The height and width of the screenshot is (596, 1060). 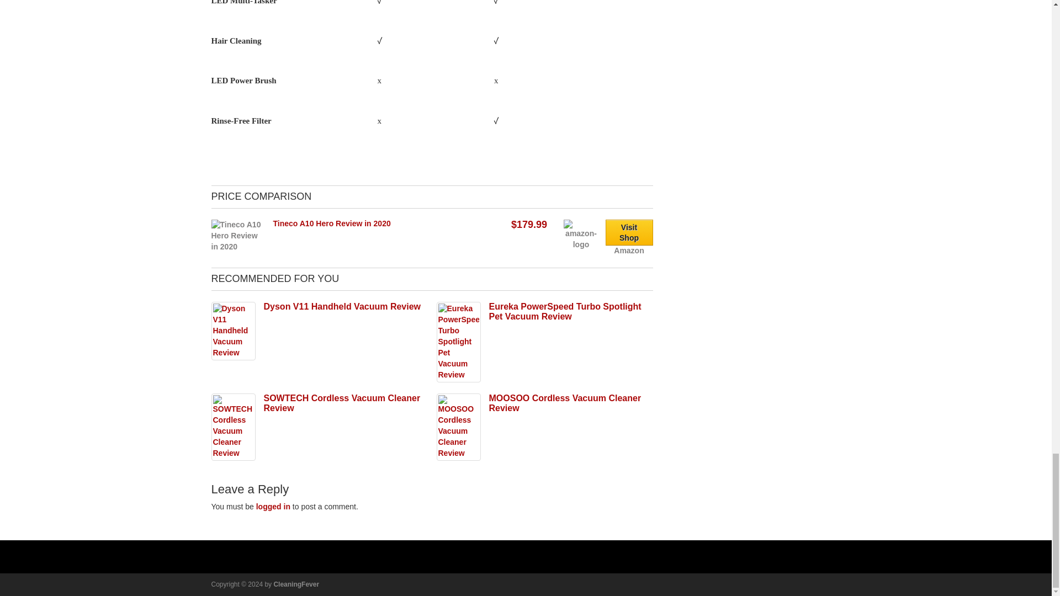 I want to click on 4.6 out of 5 stars, so click(x=286, y=318).